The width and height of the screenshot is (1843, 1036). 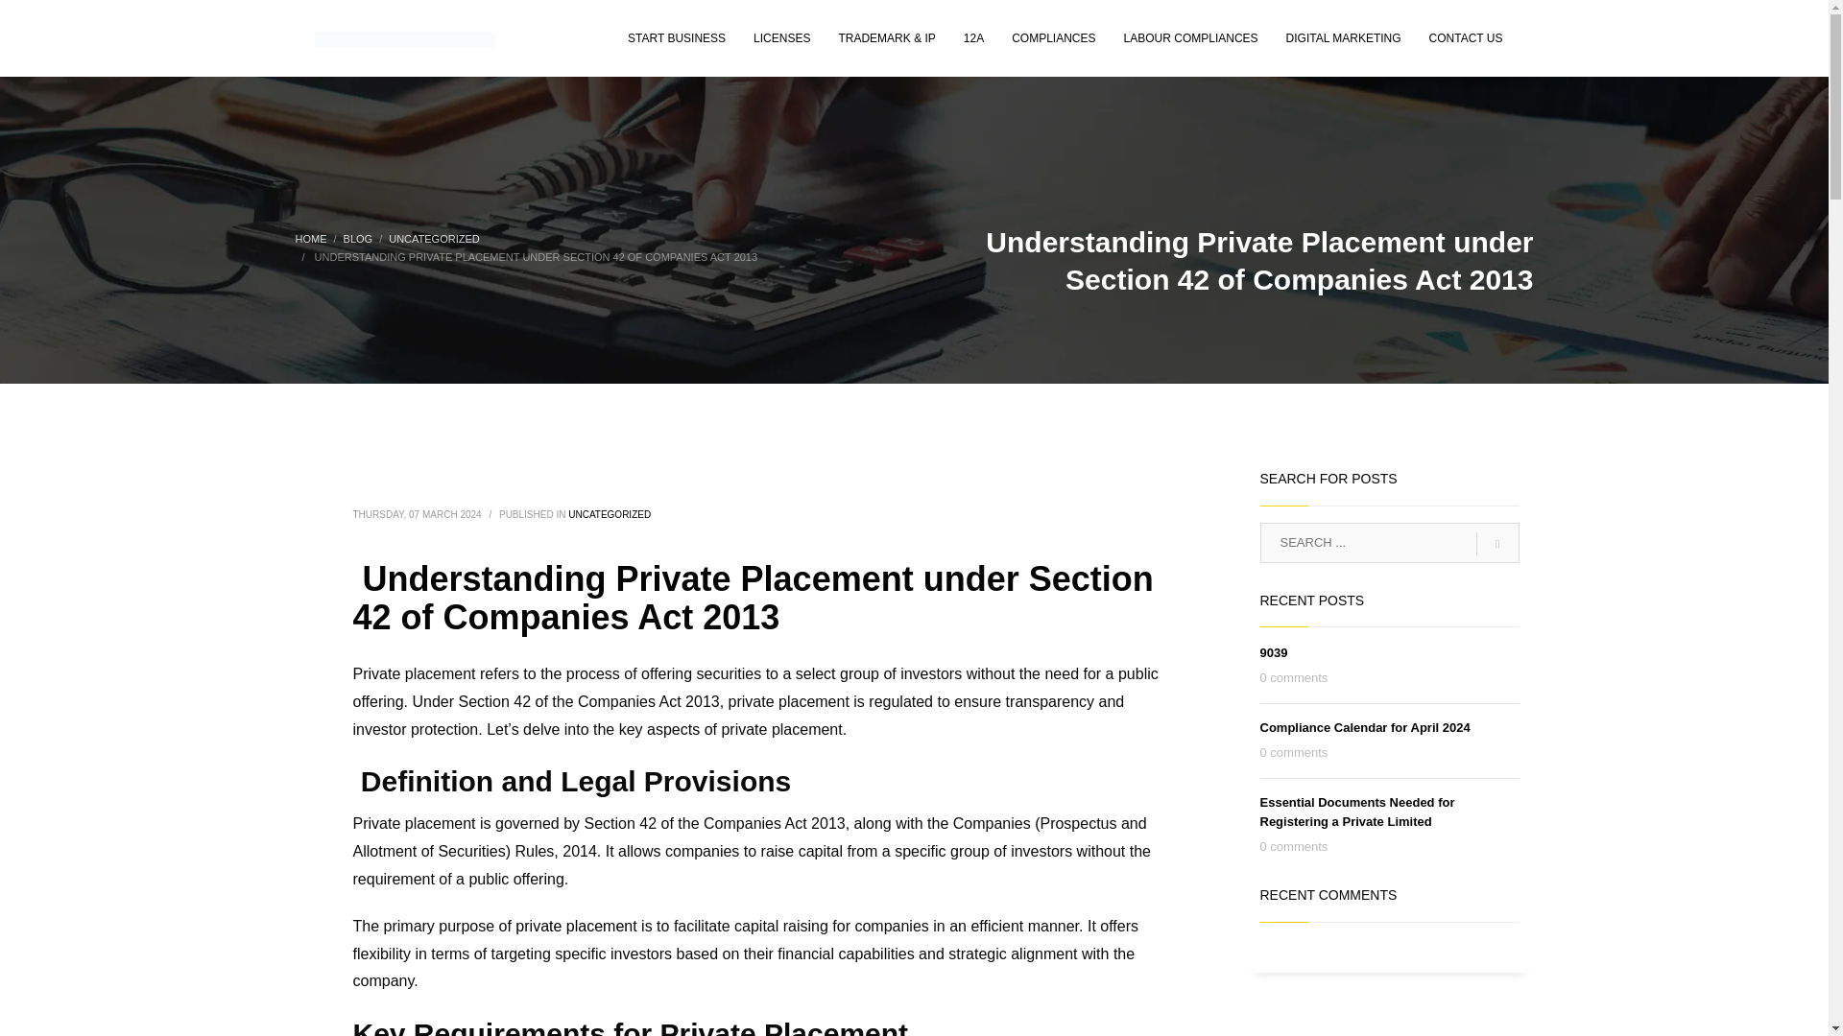 What do you see at coordinates (973, 38) in the screenshot?
I see `12A` at bounding box center [973, 38].